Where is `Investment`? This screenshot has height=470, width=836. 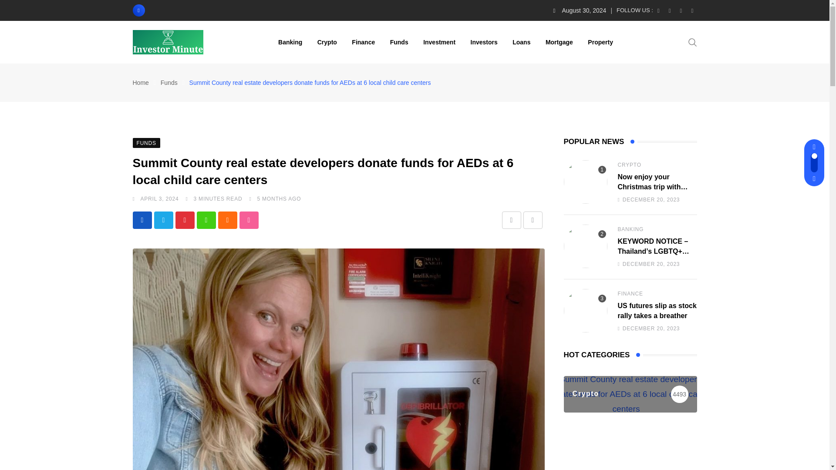
Investment is located at coordinates (439, 42).